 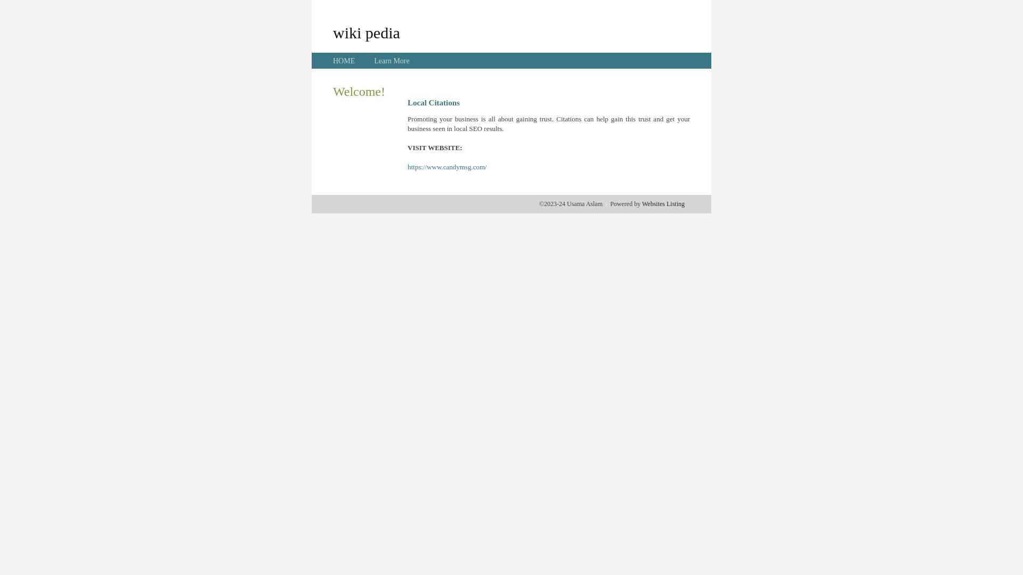 I want to click on Websites Listing, so click(x=663, y=204).